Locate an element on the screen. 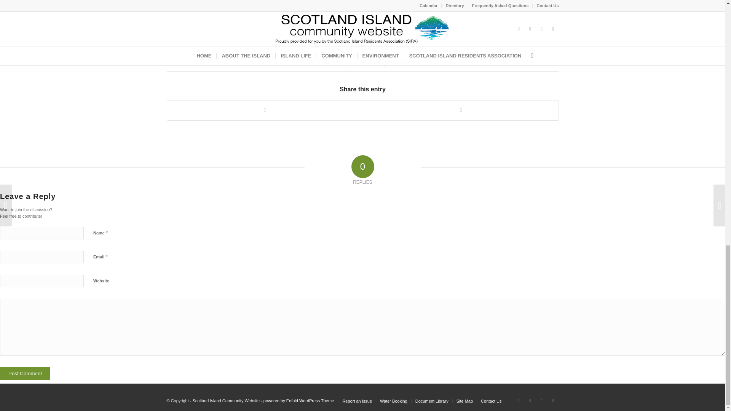 The width and height of the screenshot is (731, 411). Youtube is located at coordinates (541, 400).